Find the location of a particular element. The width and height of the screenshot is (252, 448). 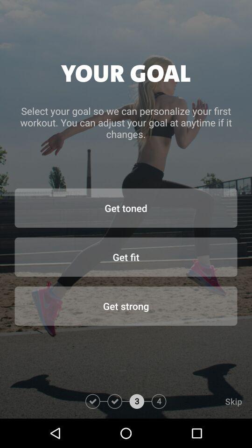

open get fit item is located at coordinates (126, 257).